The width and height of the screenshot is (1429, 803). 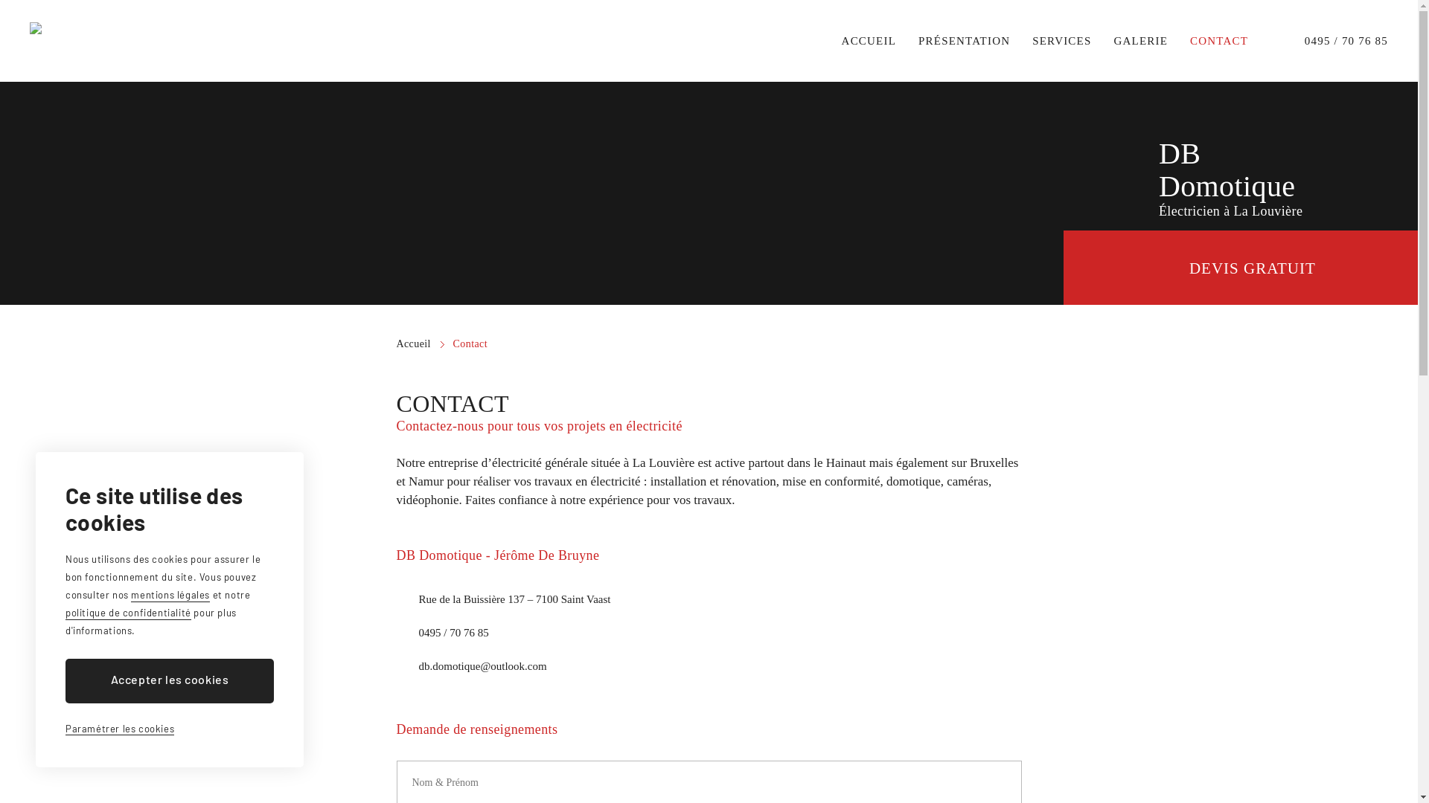 What do you see at coordinates (482, 666) in the screenshot?
I see `db.domotique@outlook.com` at bounding box center [482, 666].